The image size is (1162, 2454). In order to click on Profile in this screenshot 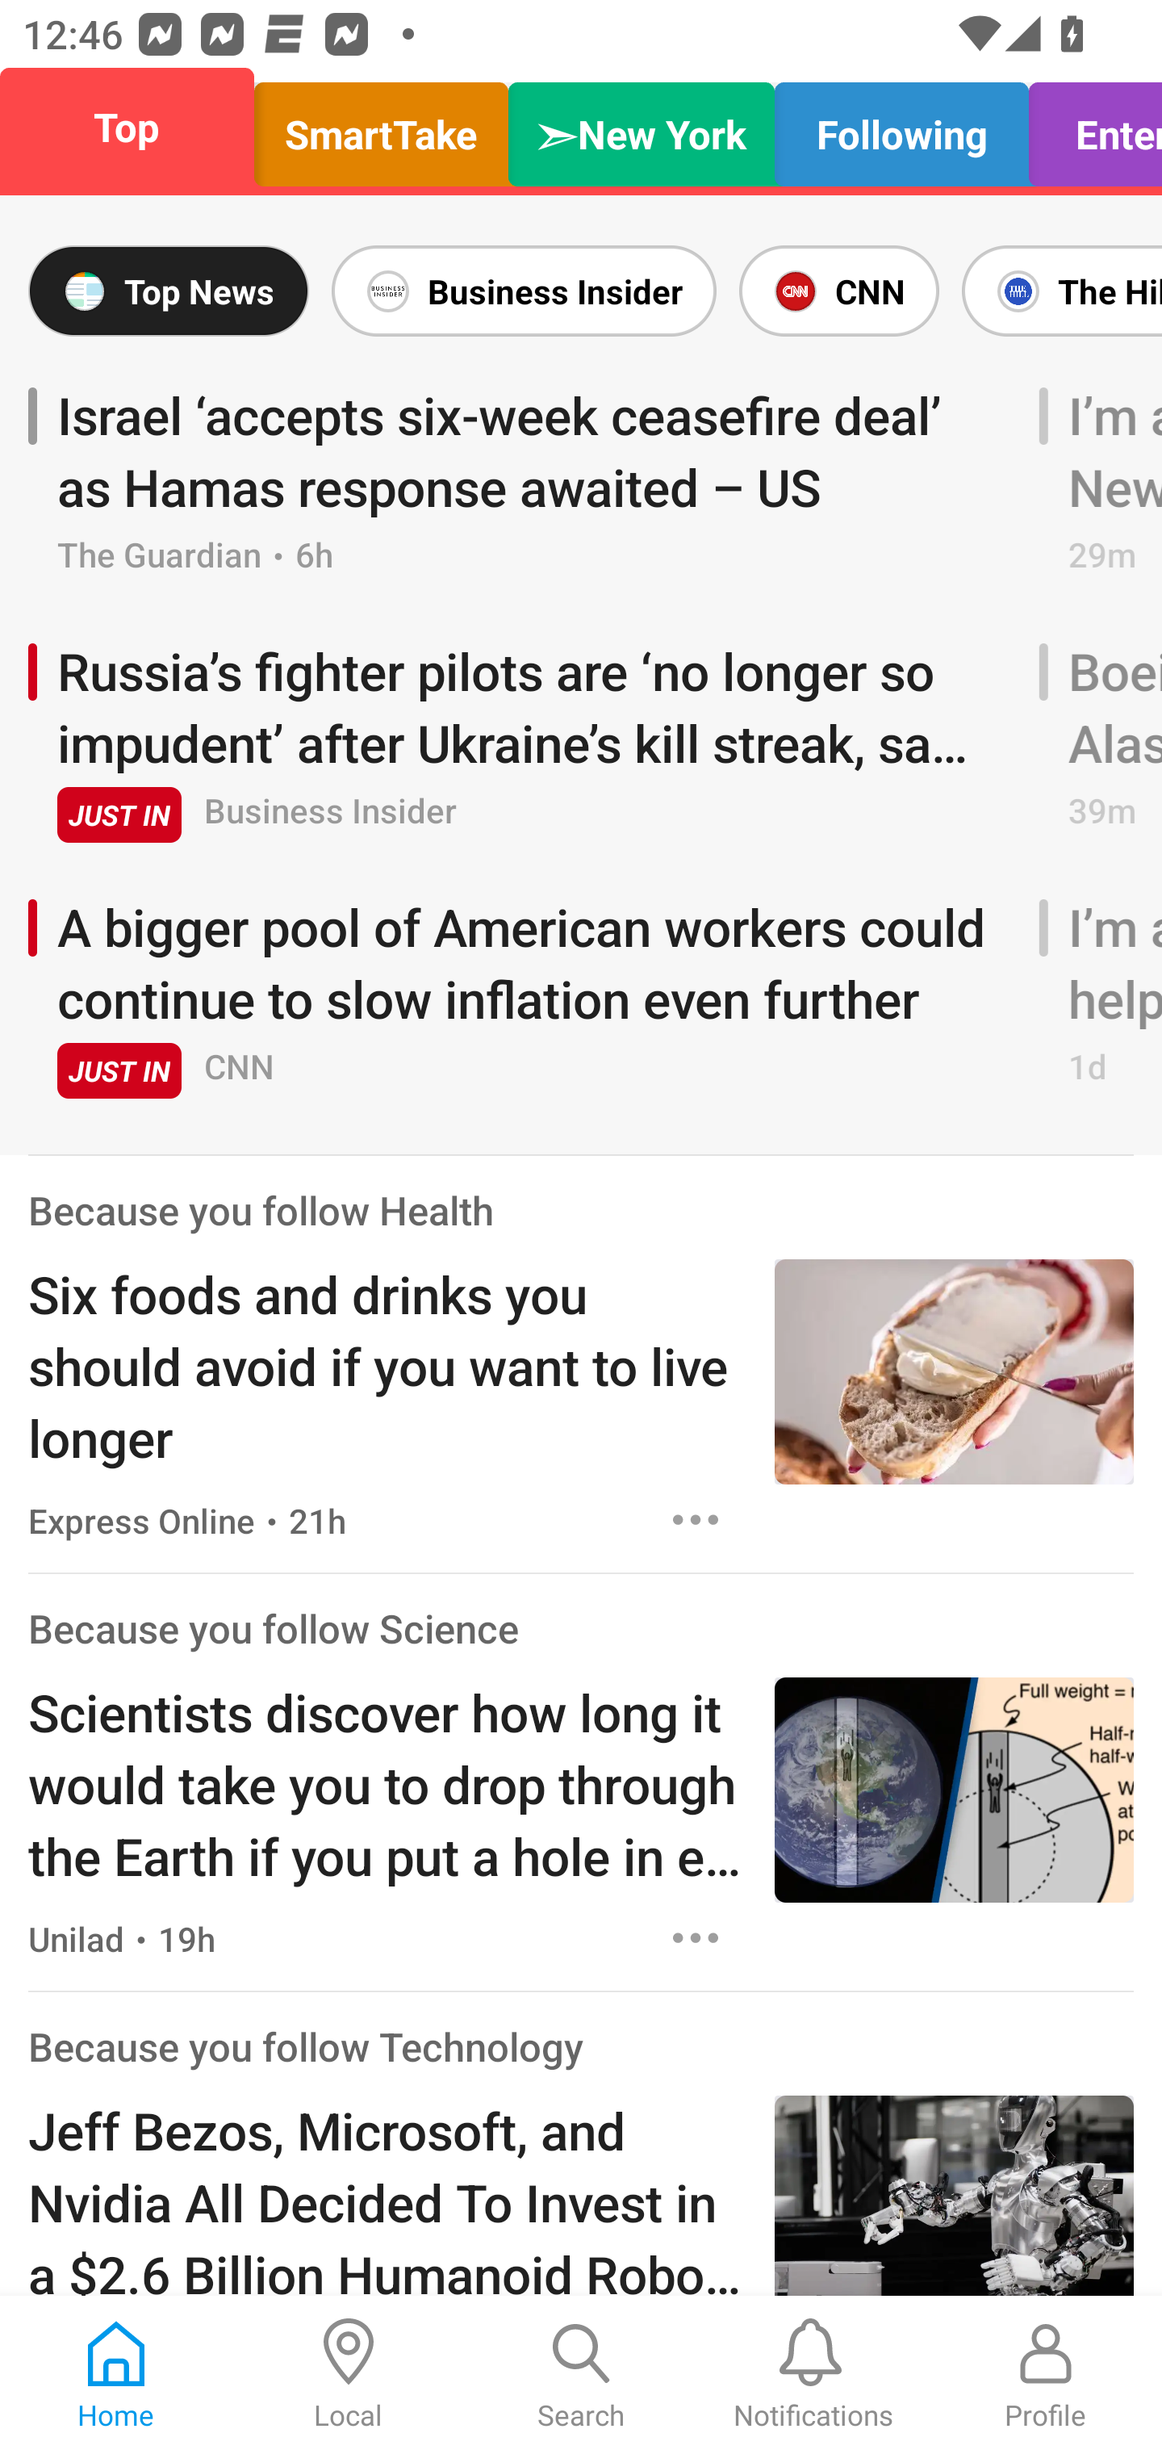, I will do `click(1046, 2375)`.